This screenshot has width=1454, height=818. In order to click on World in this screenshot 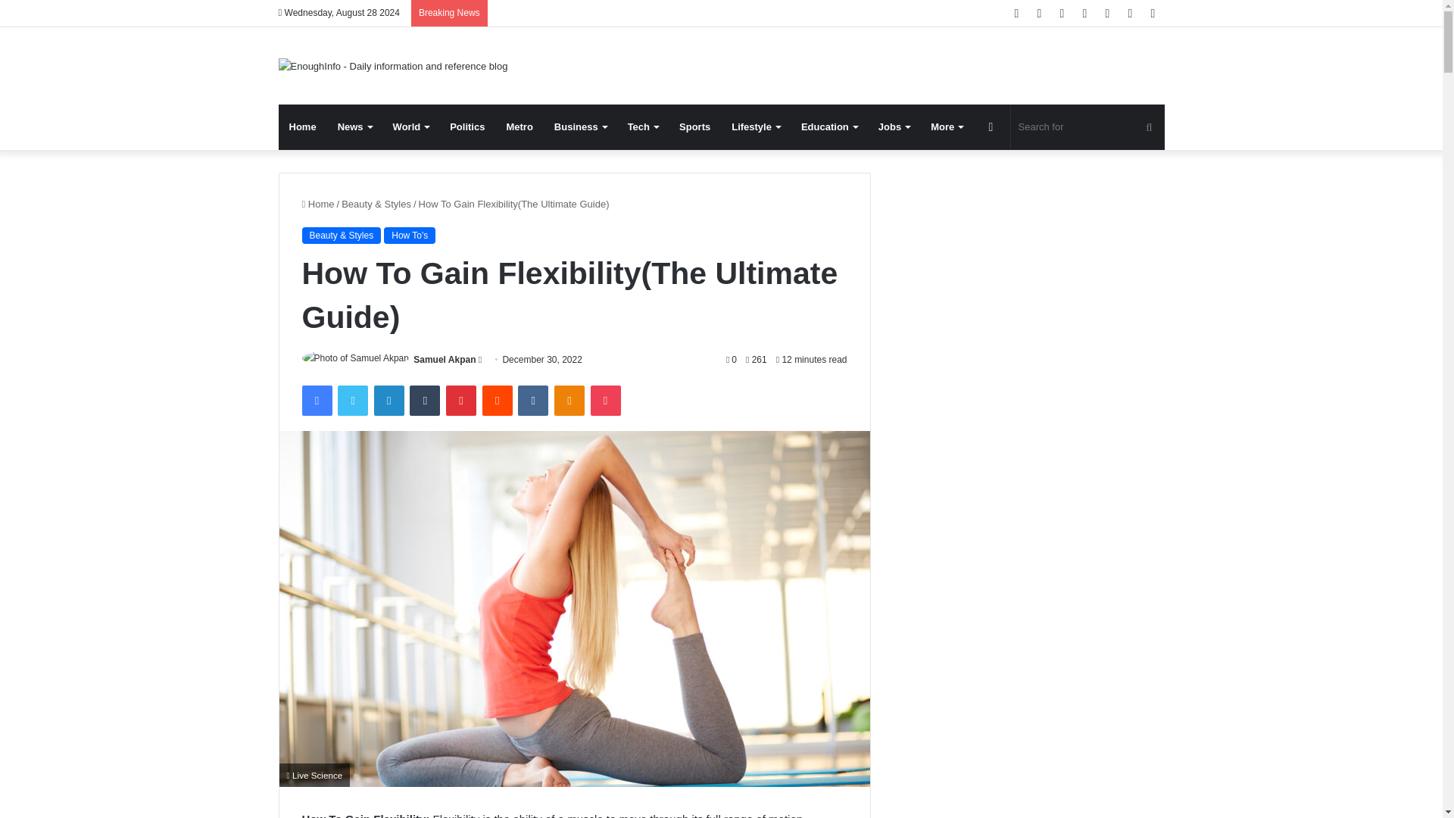, I will do `click(410, 127)`.